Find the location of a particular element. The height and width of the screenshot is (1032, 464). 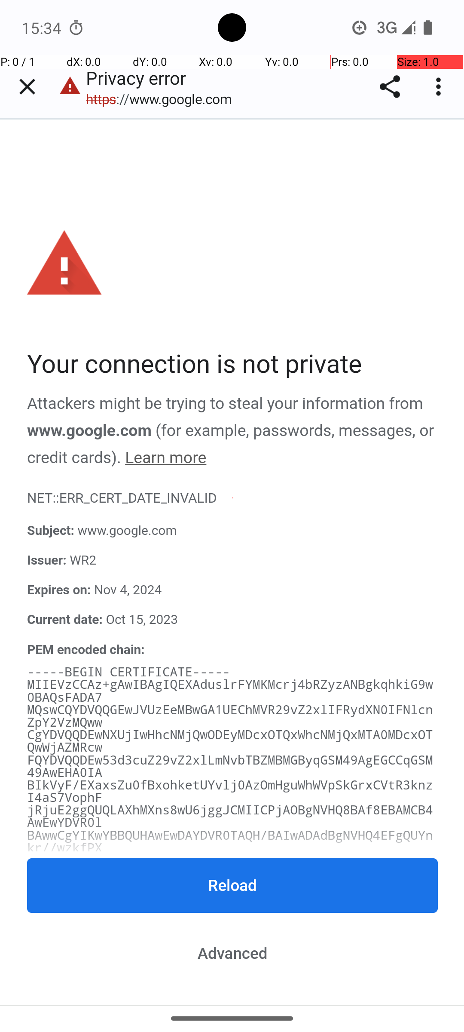

AQUGCisGAQQB1nkCBAIEgfYEgfMA8QB2AO7N0GTV2xrOxVy3nbTNE6Iyh0Z8vOze is located at coordinates (230, 992).